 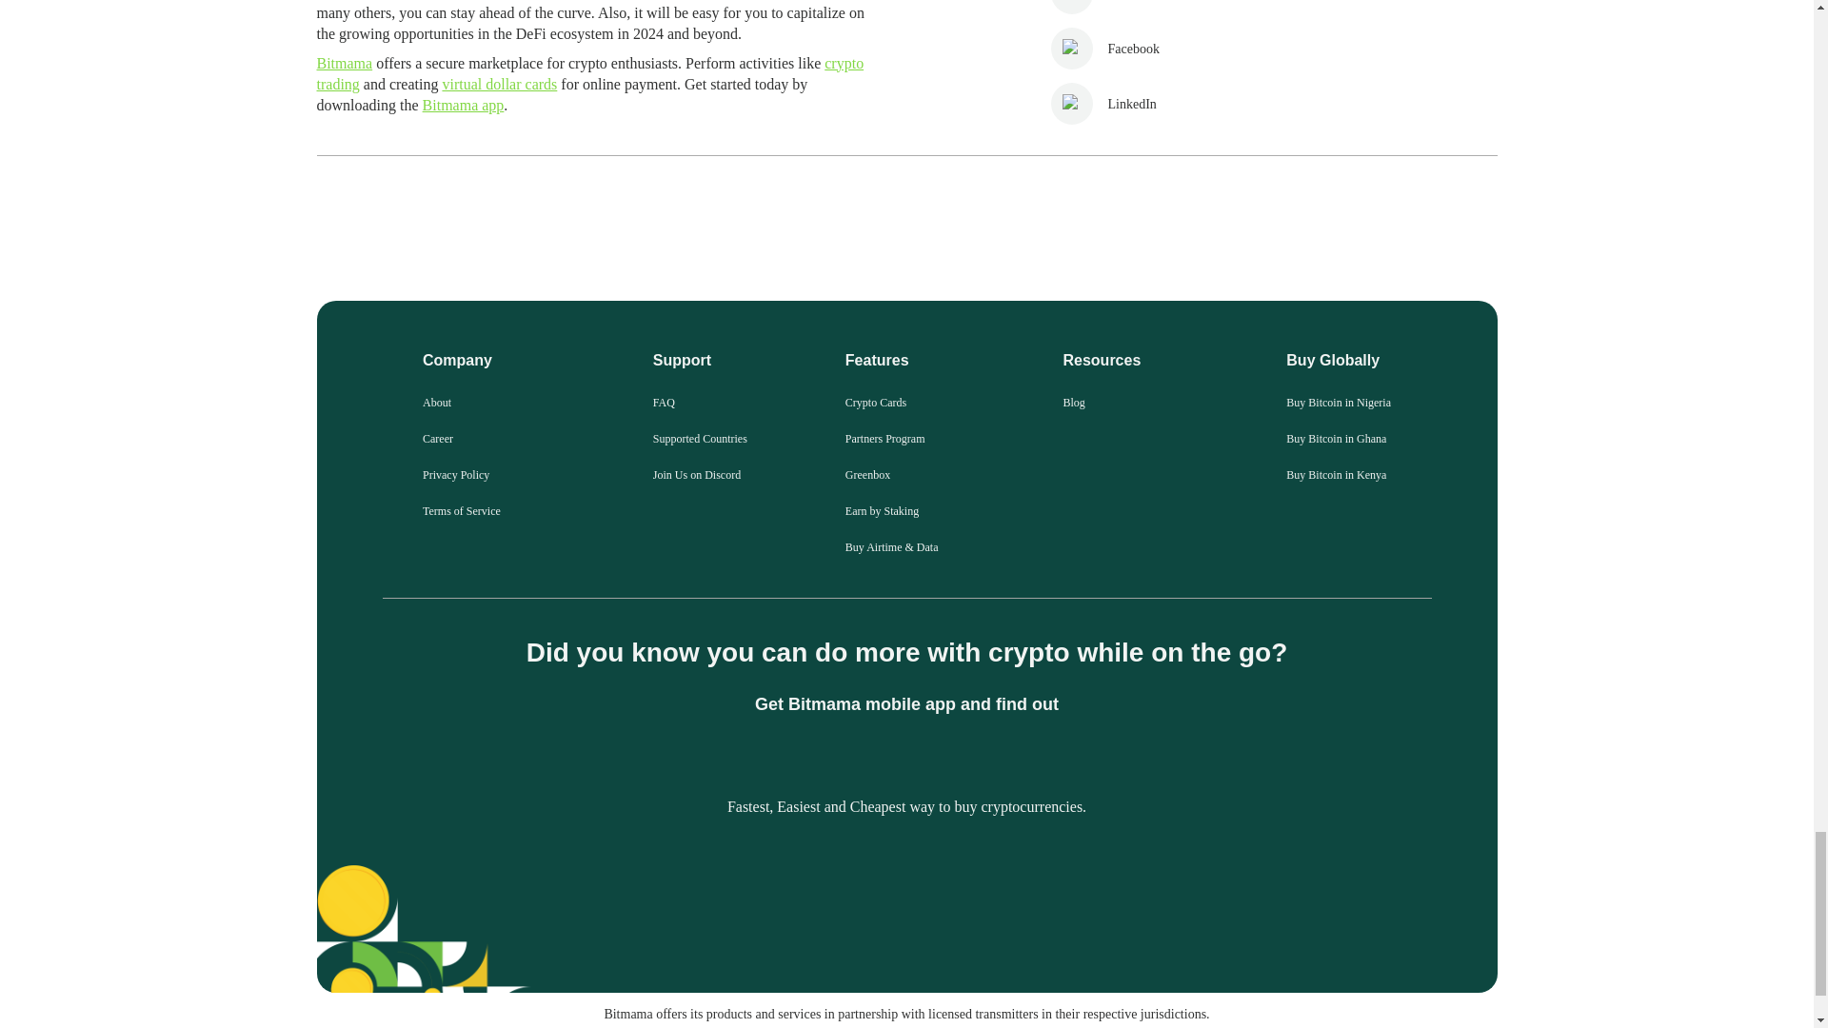 What do you see at coordinates (436, 402) in the screenshot?
I see `About` at bounding box center [436, 402].